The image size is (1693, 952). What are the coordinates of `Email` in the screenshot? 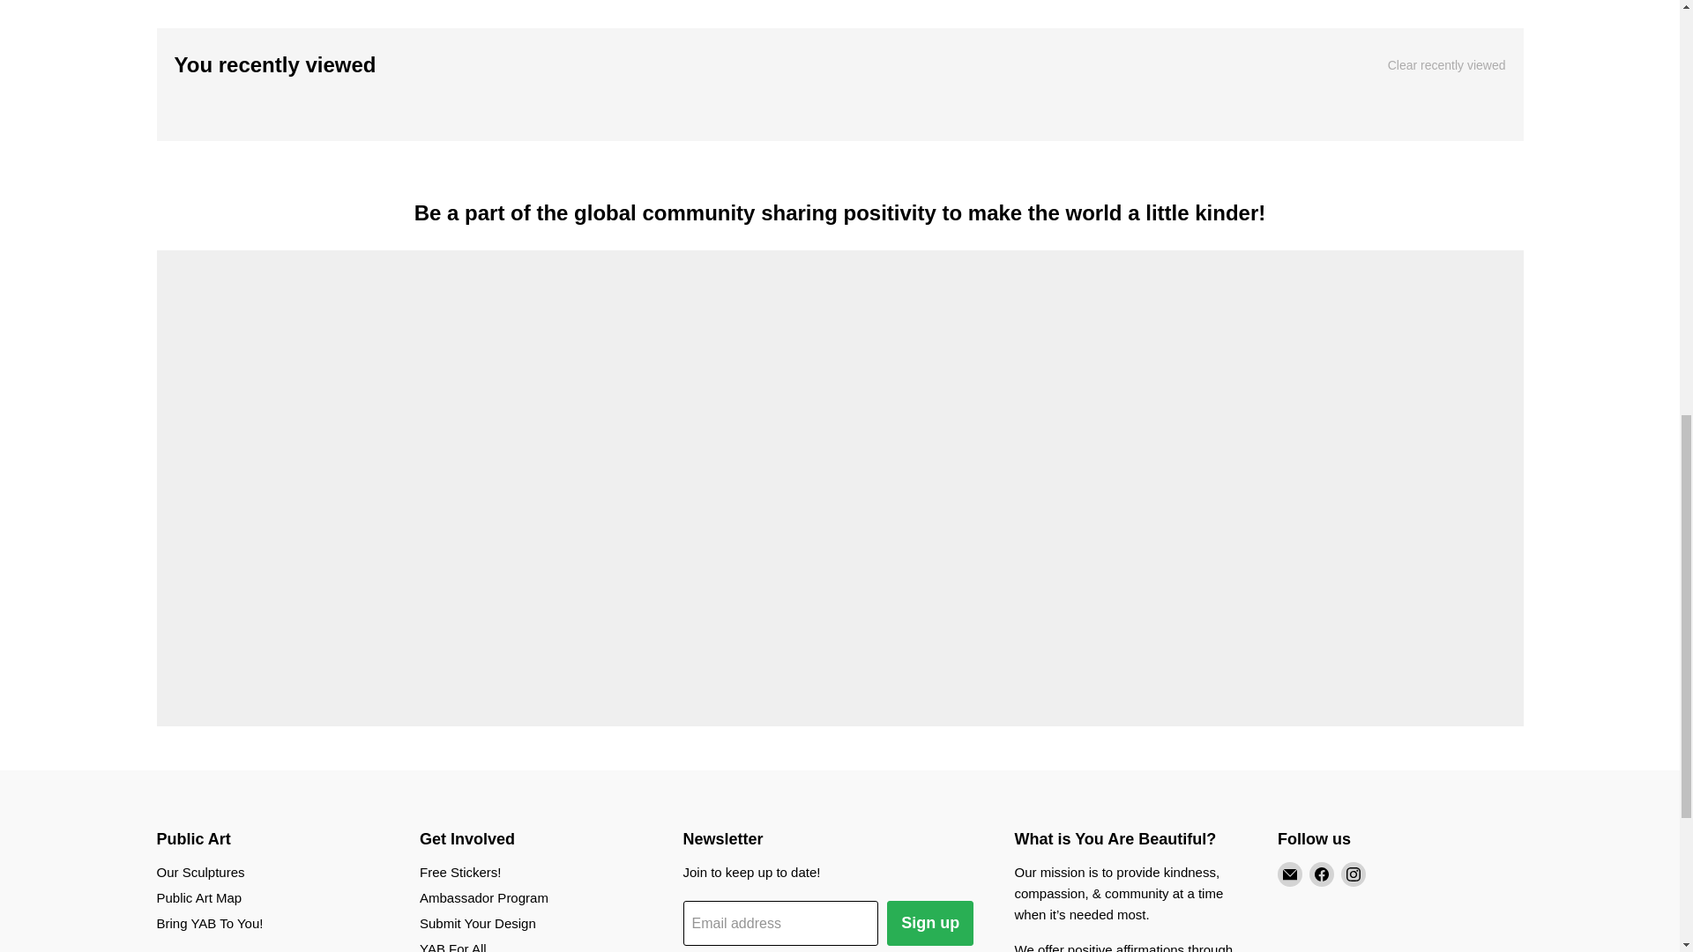 It's located at (1289, 874).